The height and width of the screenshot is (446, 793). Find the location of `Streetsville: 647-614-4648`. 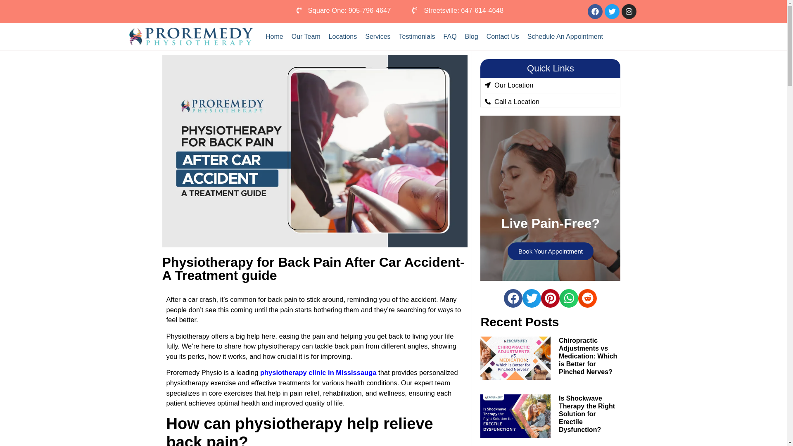

Streetsville: 647-614-4648 is located at coordinates (458, 10).